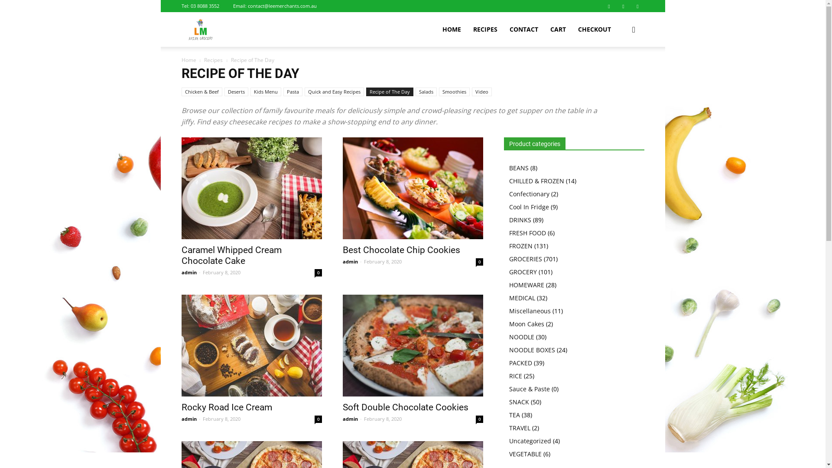 This screenshot has height=468, width=832. I want to click on 03 8088 3552, so click(205, 6).